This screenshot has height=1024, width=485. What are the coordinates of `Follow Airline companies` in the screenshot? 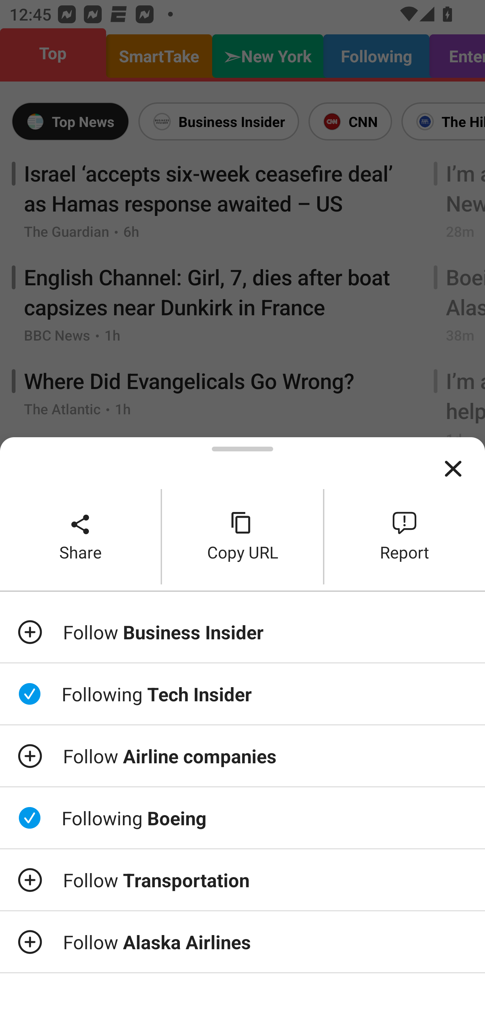 It's located at (243, 756).